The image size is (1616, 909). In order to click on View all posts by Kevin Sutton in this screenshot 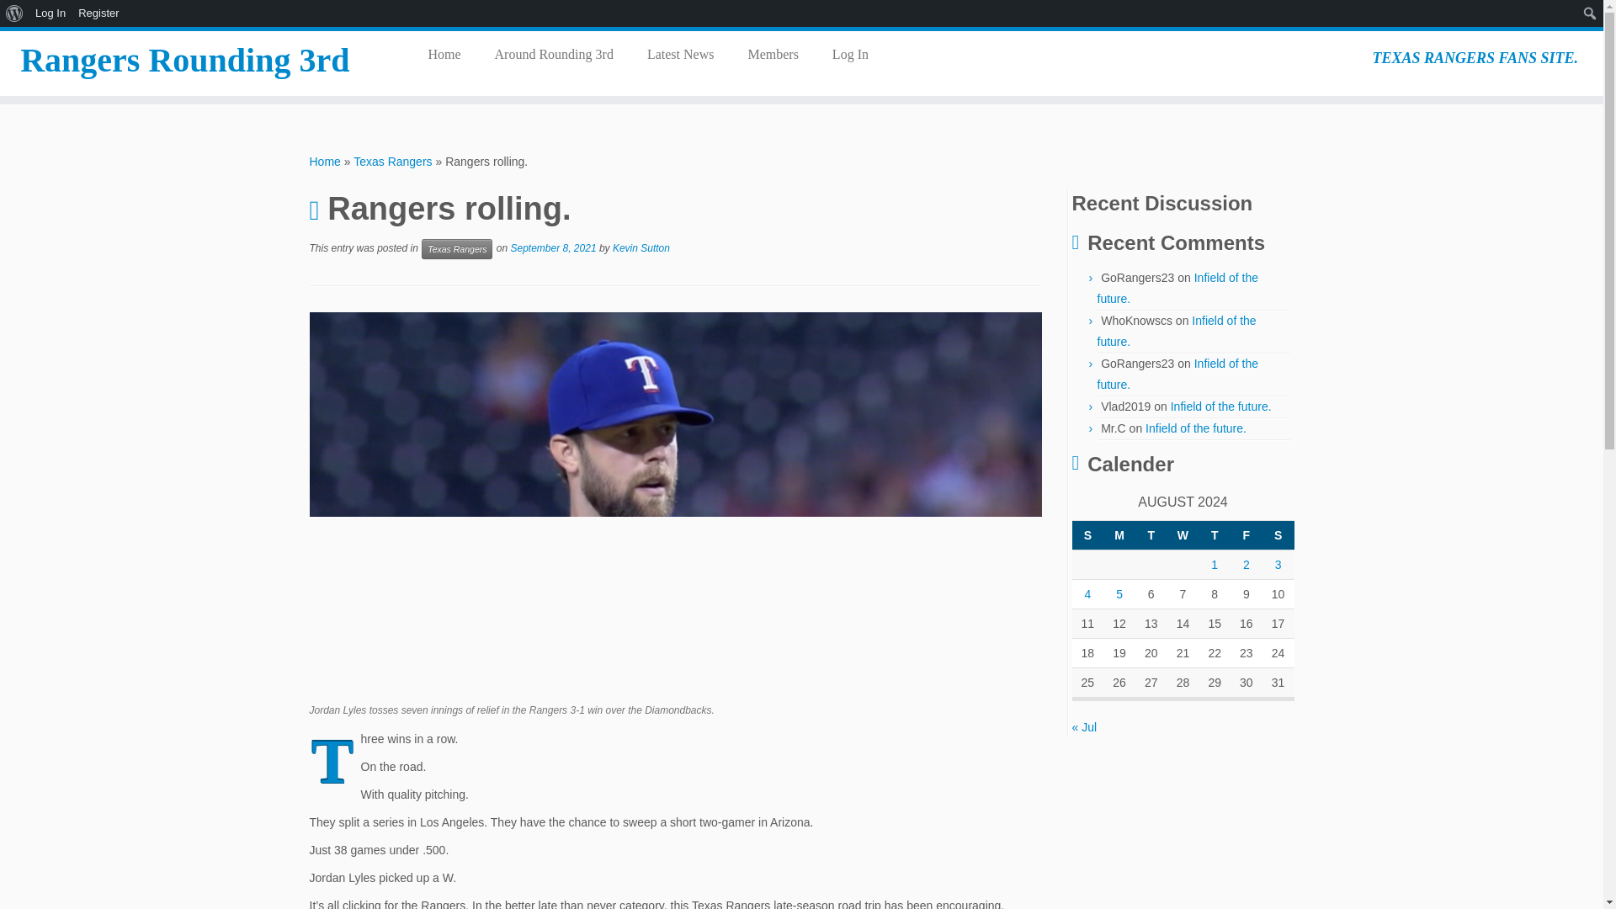, I will do `click(641, 248)`.